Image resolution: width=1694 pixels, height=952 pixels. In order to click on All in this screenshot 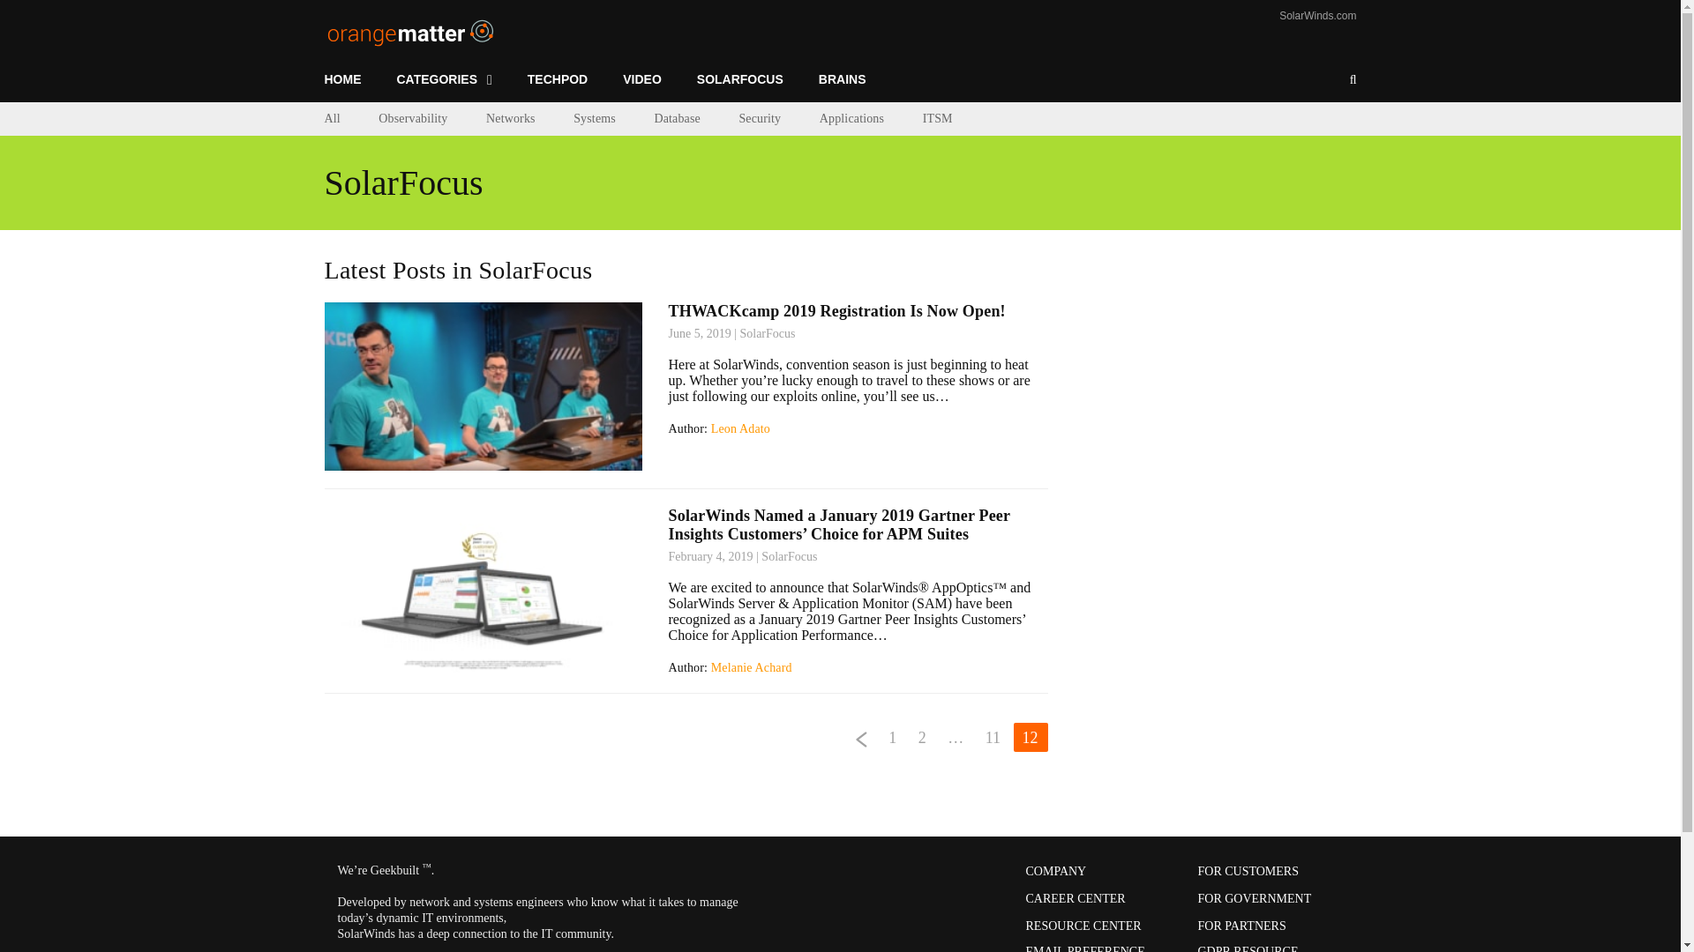, I will do `click(332, 118)`.